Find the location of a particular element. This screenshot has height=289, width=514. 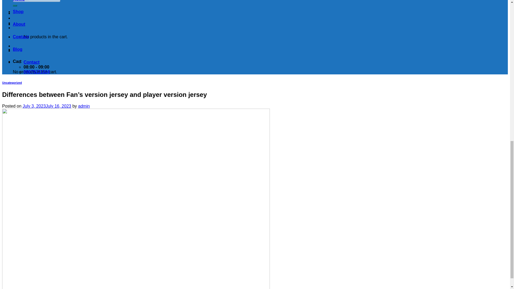

Uncategorized is located at coordinates (12, 83).